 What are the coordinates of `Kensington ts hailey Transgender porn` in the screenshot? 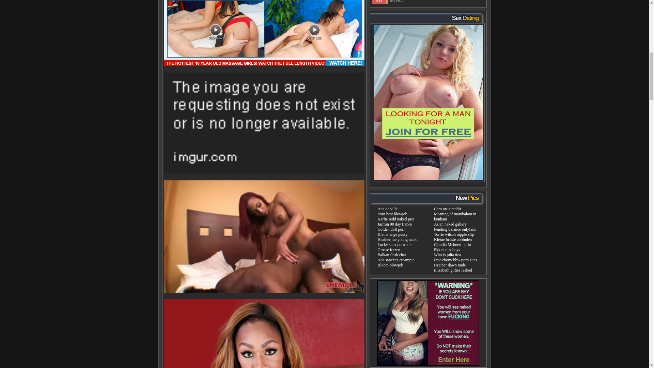 It's located at (264, 236).